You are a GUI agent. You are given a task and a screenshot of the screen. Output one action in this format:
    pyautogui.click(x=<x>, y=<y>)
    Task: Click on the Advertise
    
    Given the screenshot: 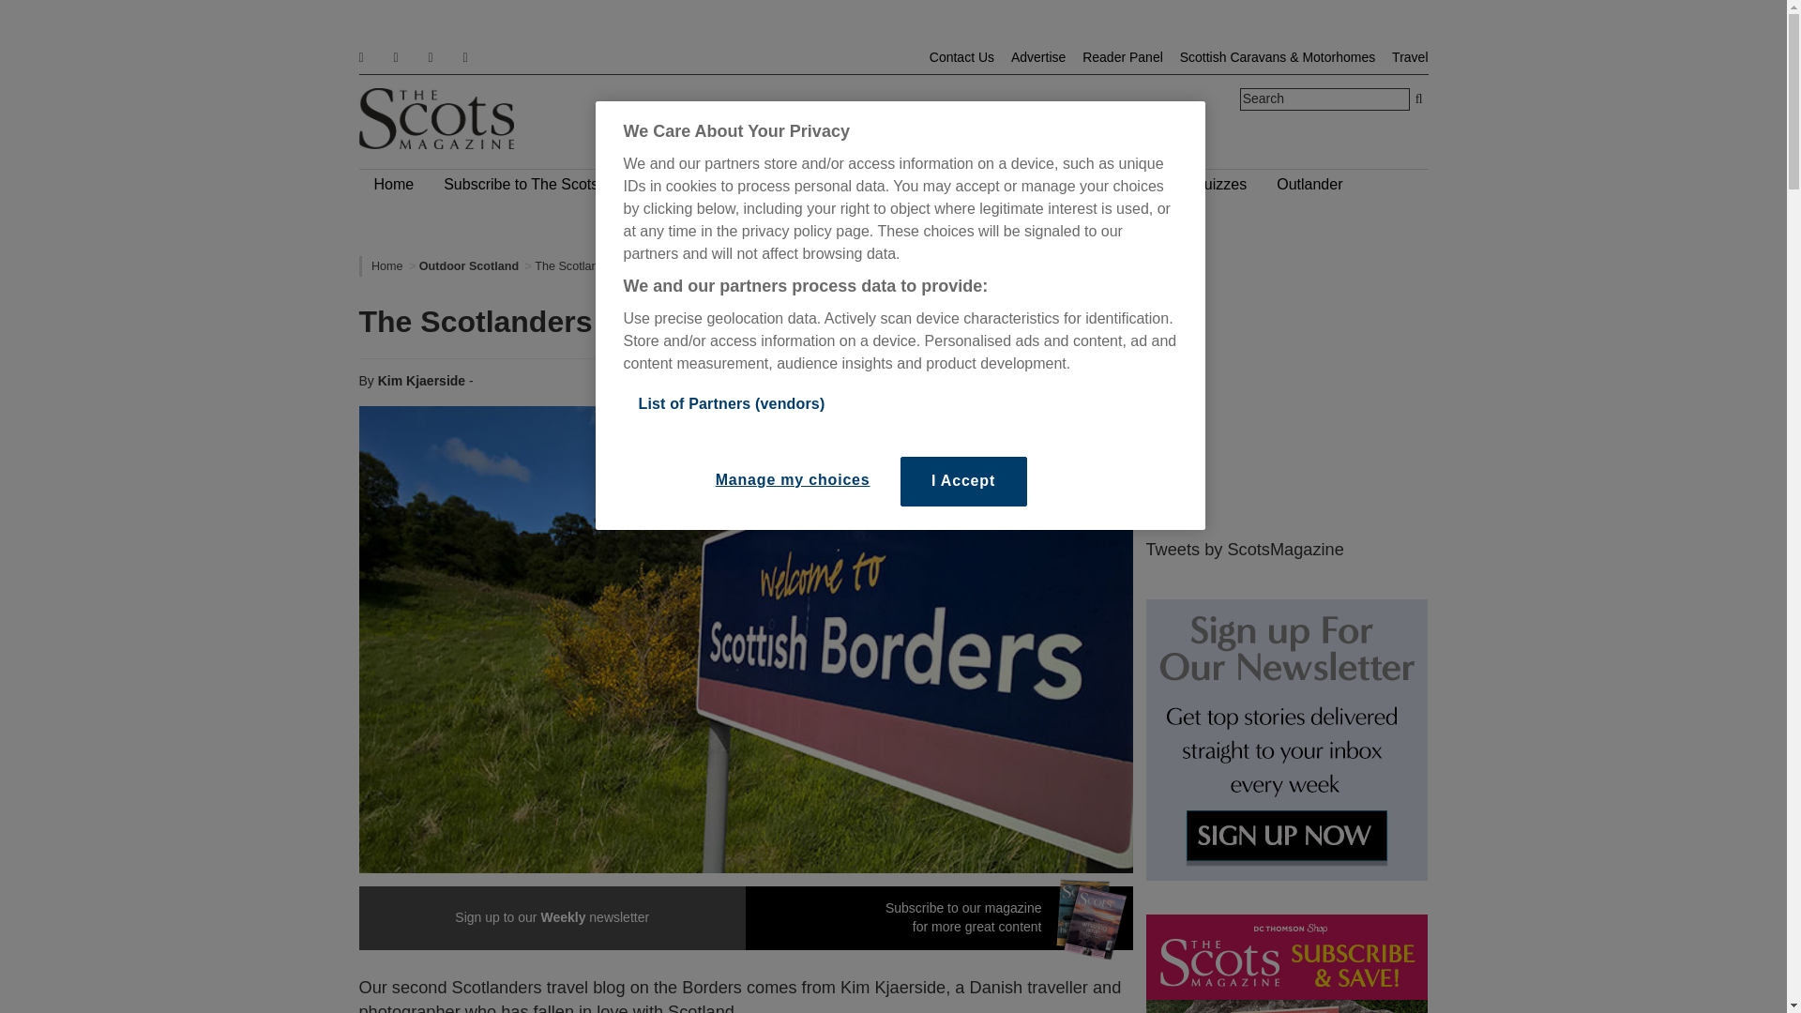 What is the action you would take?
    pyautogui.click(x=1037, y=56)
    